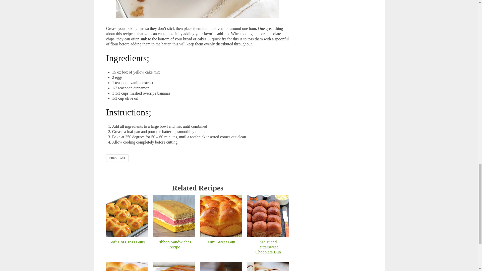 The image size is (482, 271). I want to click on Soft Hot Cross Buns, so click(127, 216).